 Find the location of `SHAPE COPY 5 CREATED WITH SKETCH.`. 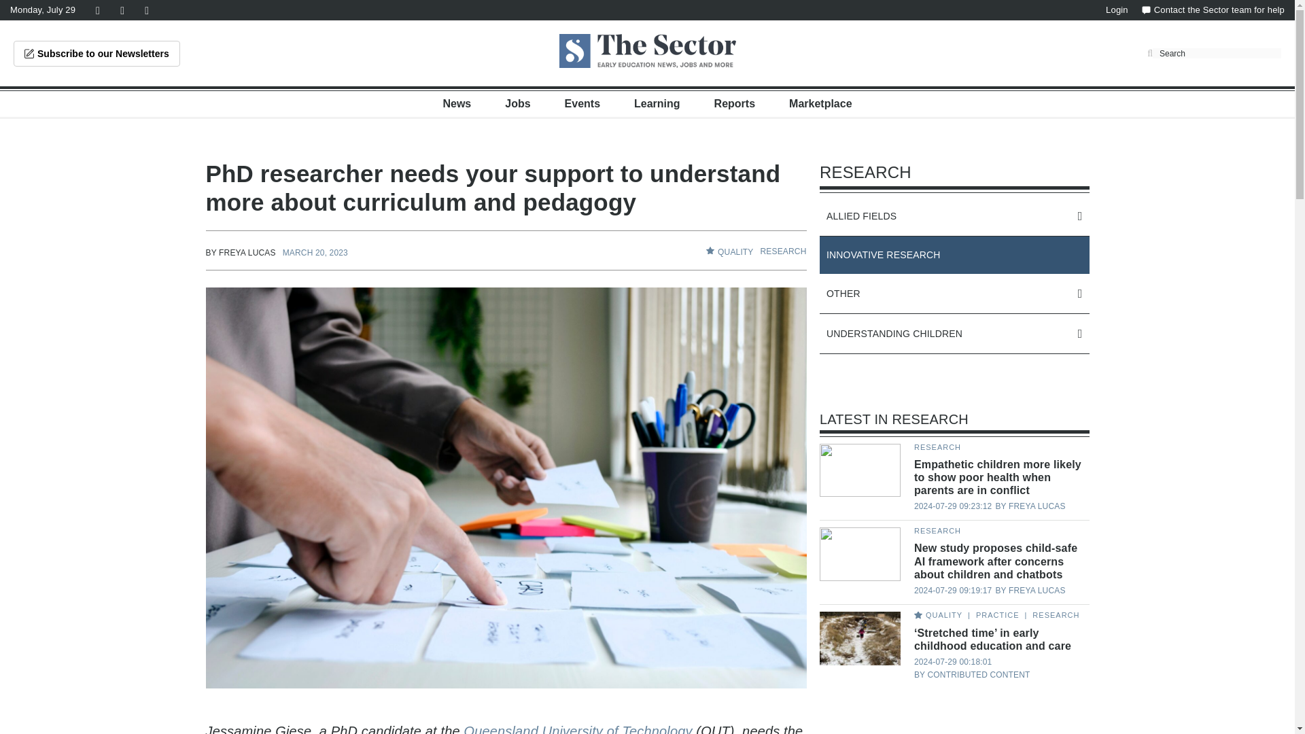

SHAPE COPY 5 CREATED WITH SKETCH. is located at coordinates (710, 250).